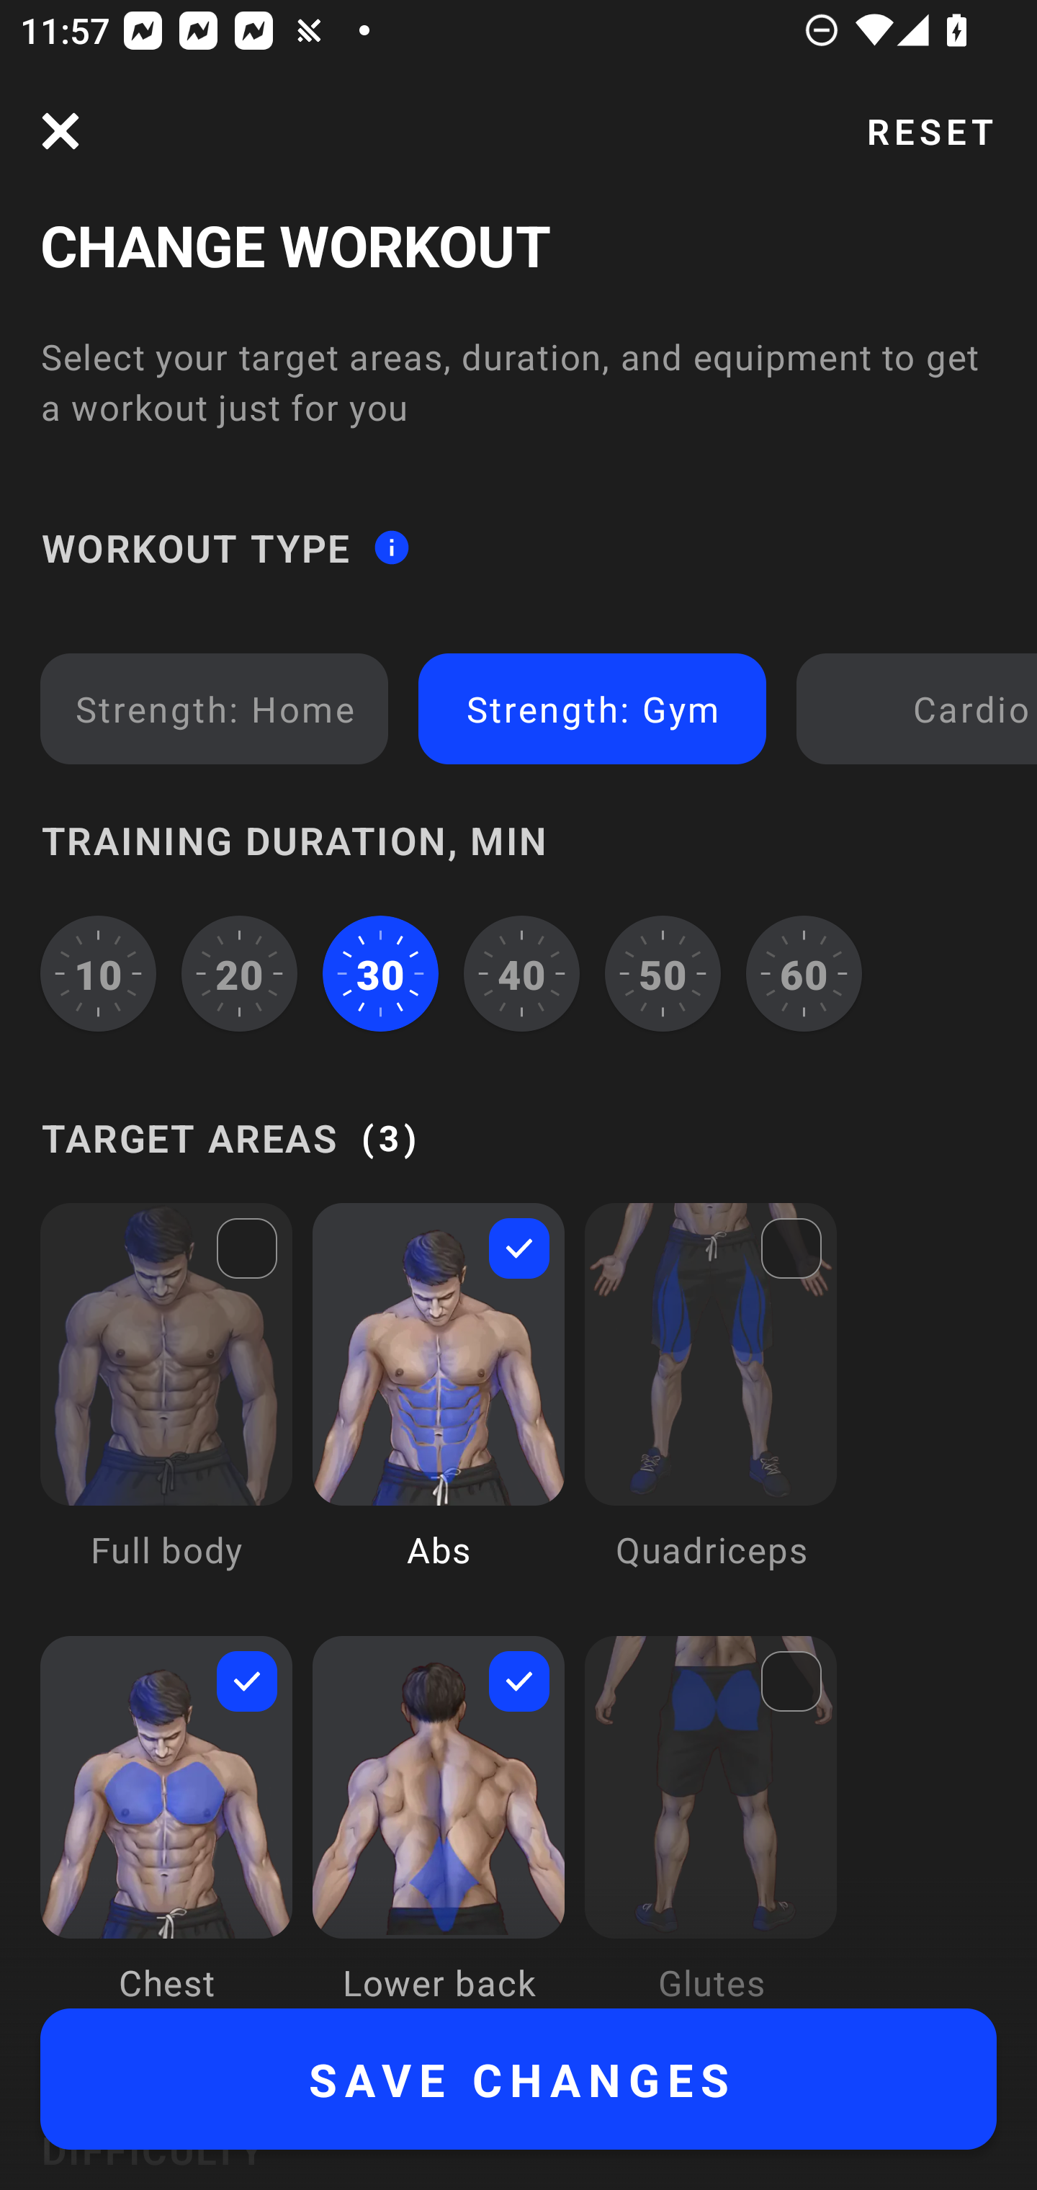  I want to click on 50, so click(663, 973).